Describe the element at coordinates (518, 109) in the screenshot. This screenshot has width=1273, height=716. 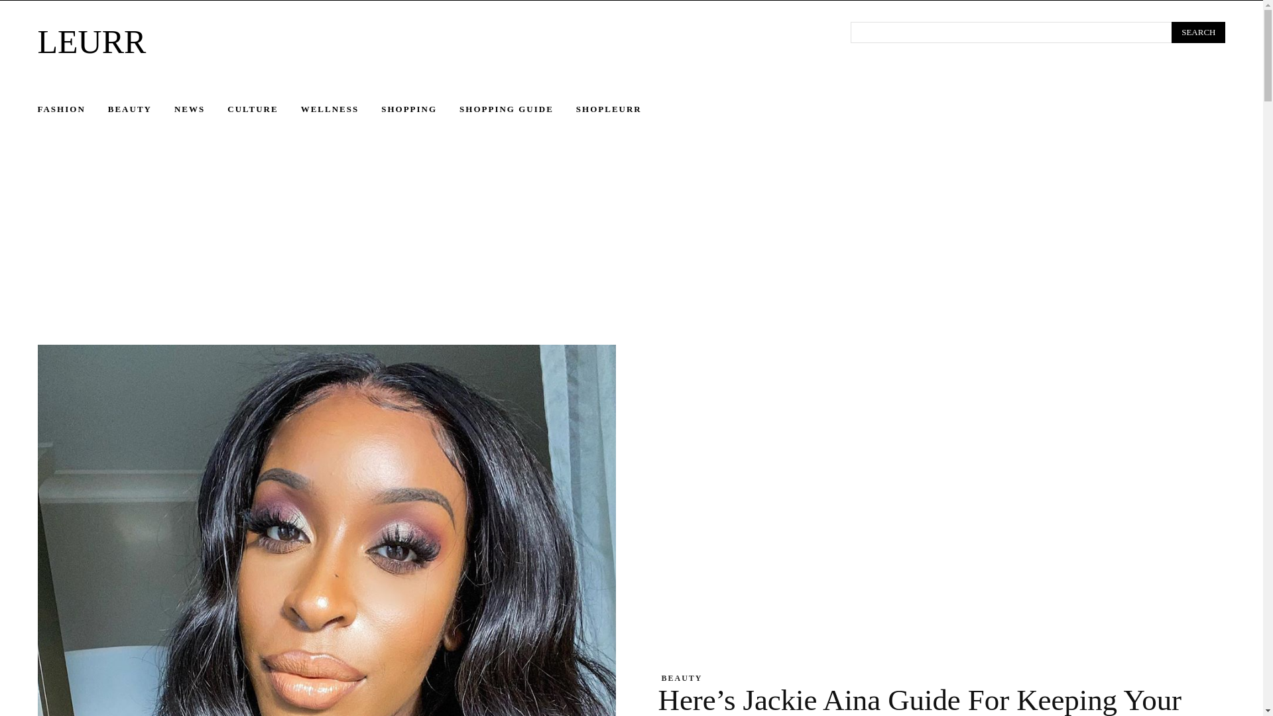
I see `SHOPPING GUIDE` at that location.